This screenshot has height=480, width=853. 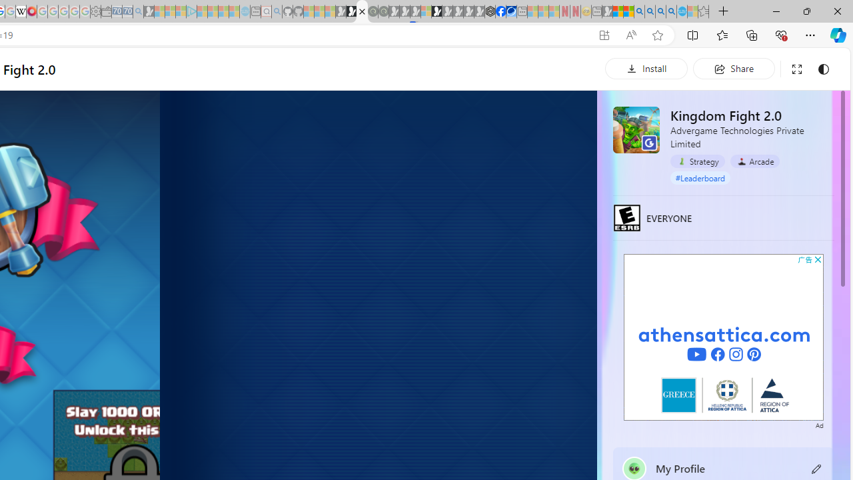 What do you see at coordinates (223, 12) in the screenshot?
I see `Microsoft Start - Sleeping` at bounding box center [223, 12].